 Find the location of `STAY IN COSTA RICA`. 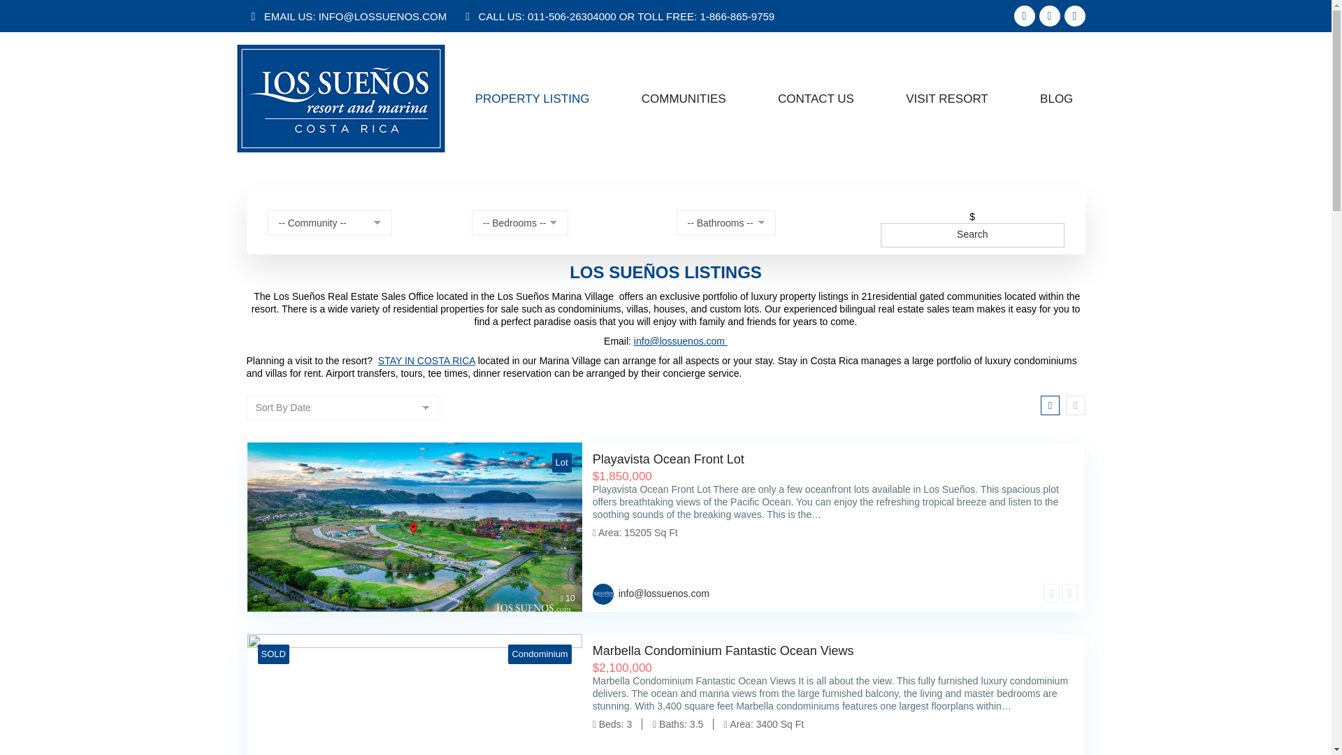

STAY IN COSTA RICA is located at coordinates (426, 360).